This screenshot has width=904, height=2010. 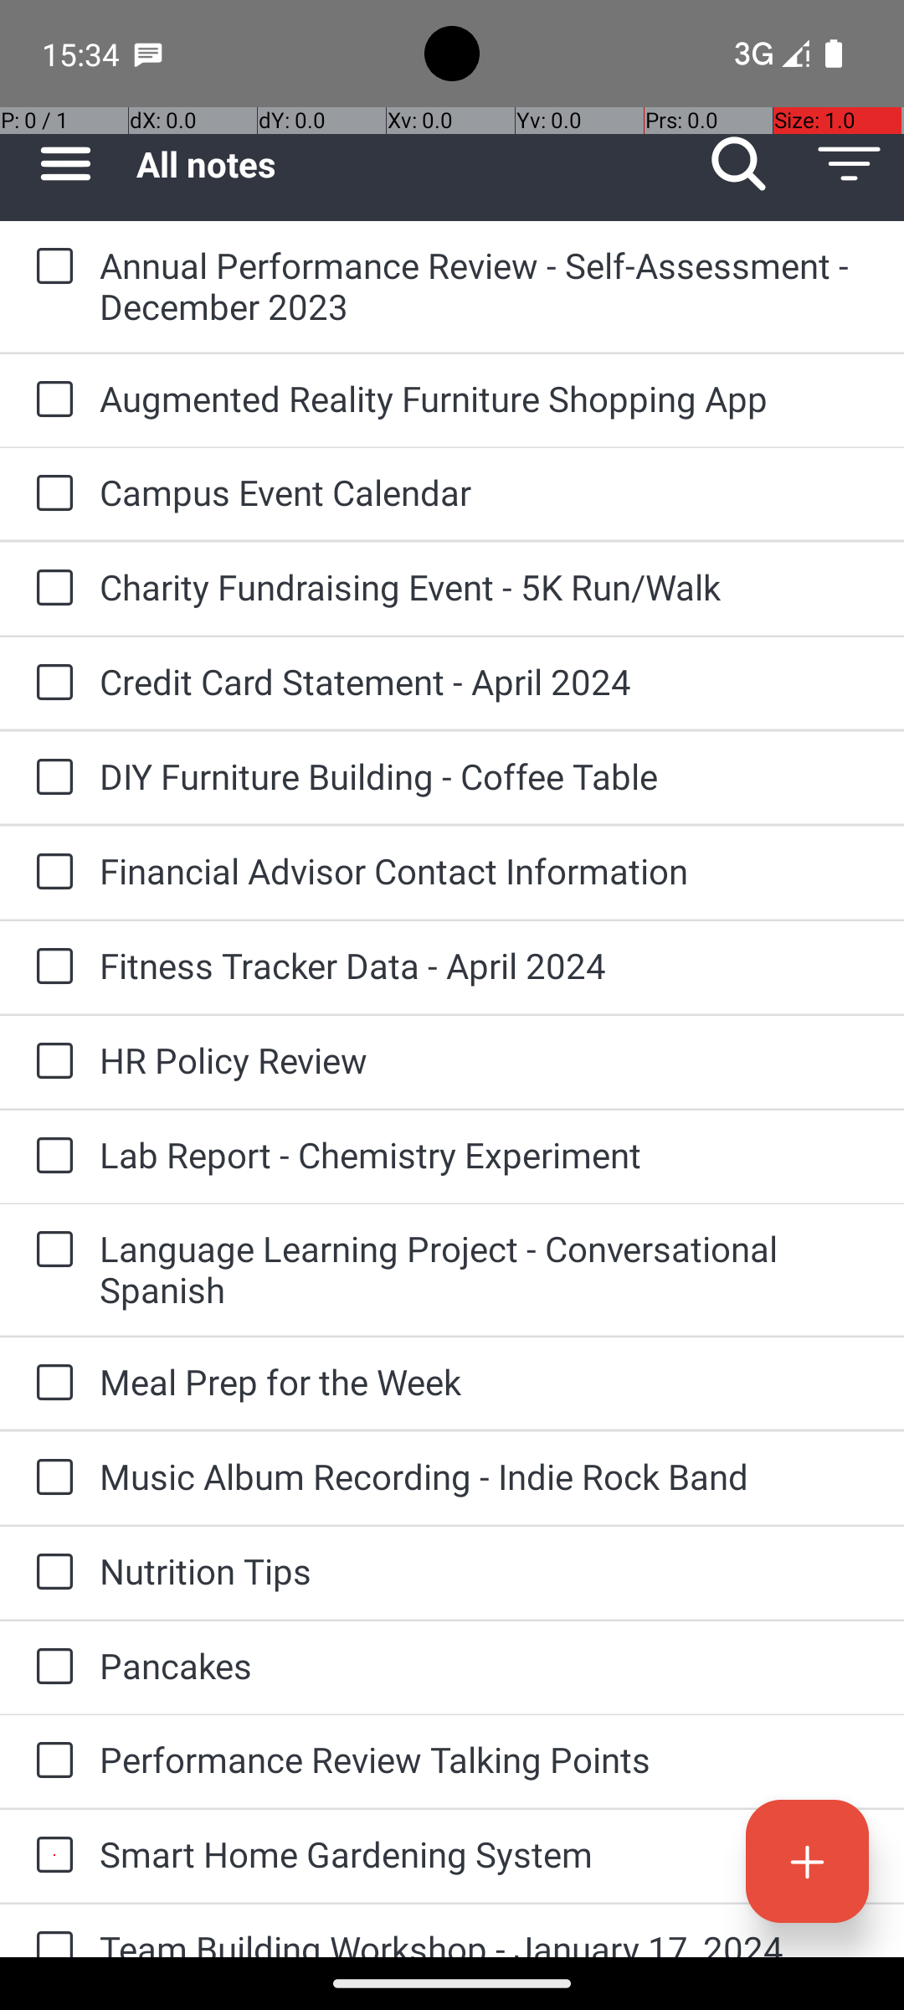 I want to click on Pancakes, so click(x=485, y=1665).